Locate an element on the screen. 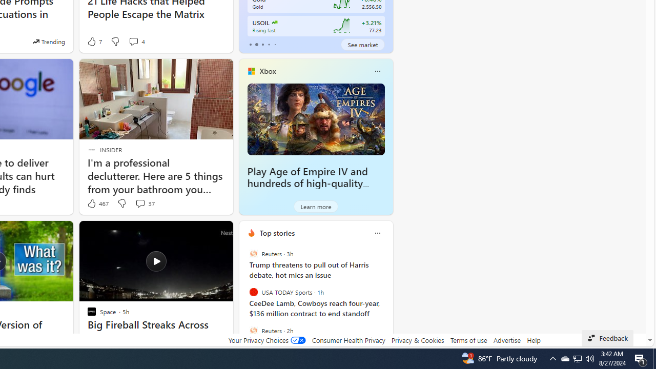 The image size is (656, 369). tab-3 is located at coordinates (269, 44).